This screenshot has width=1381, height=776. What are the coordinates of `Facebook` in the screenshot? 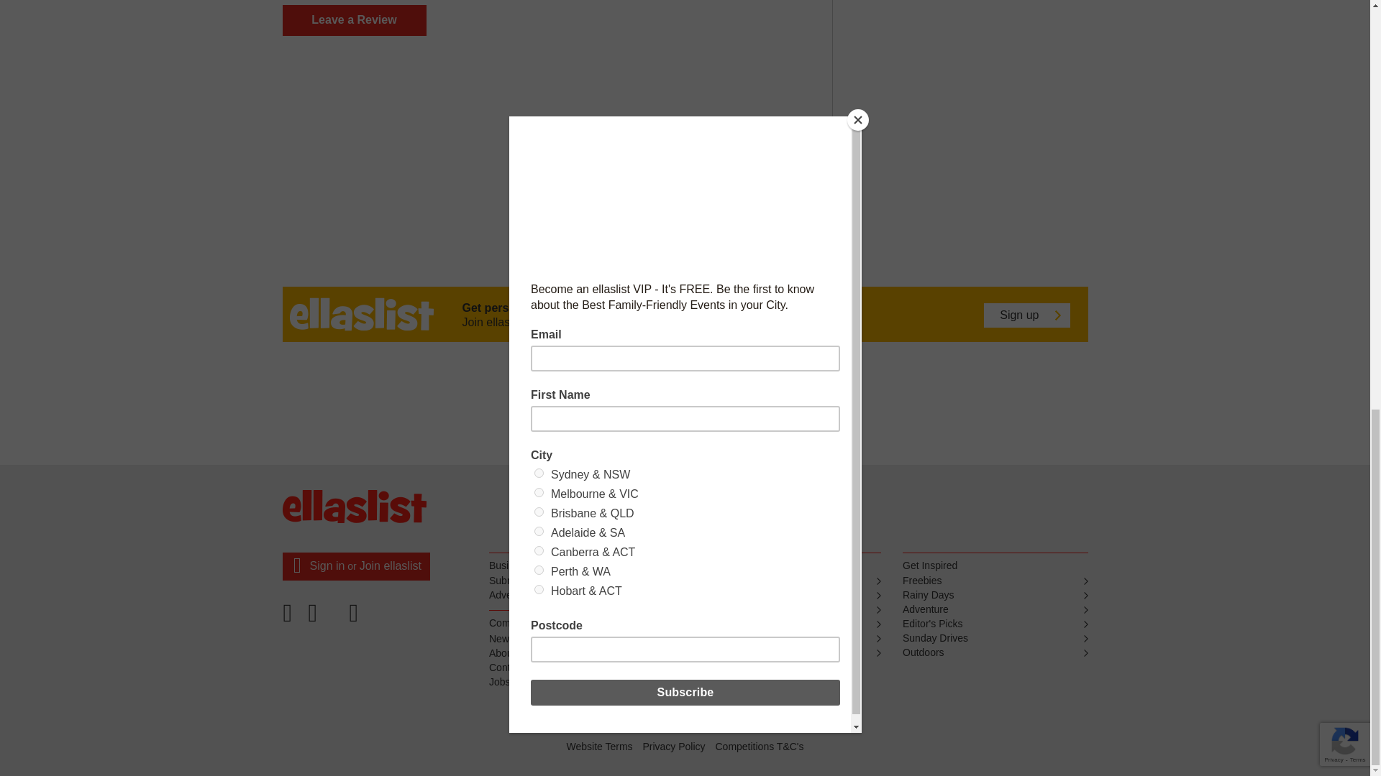 It's located at (291, 618).